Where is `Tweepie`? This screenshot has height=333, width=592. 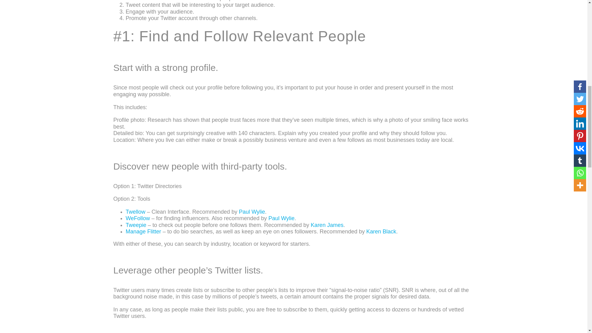 Tweepie is located at coordinates (136, 225).